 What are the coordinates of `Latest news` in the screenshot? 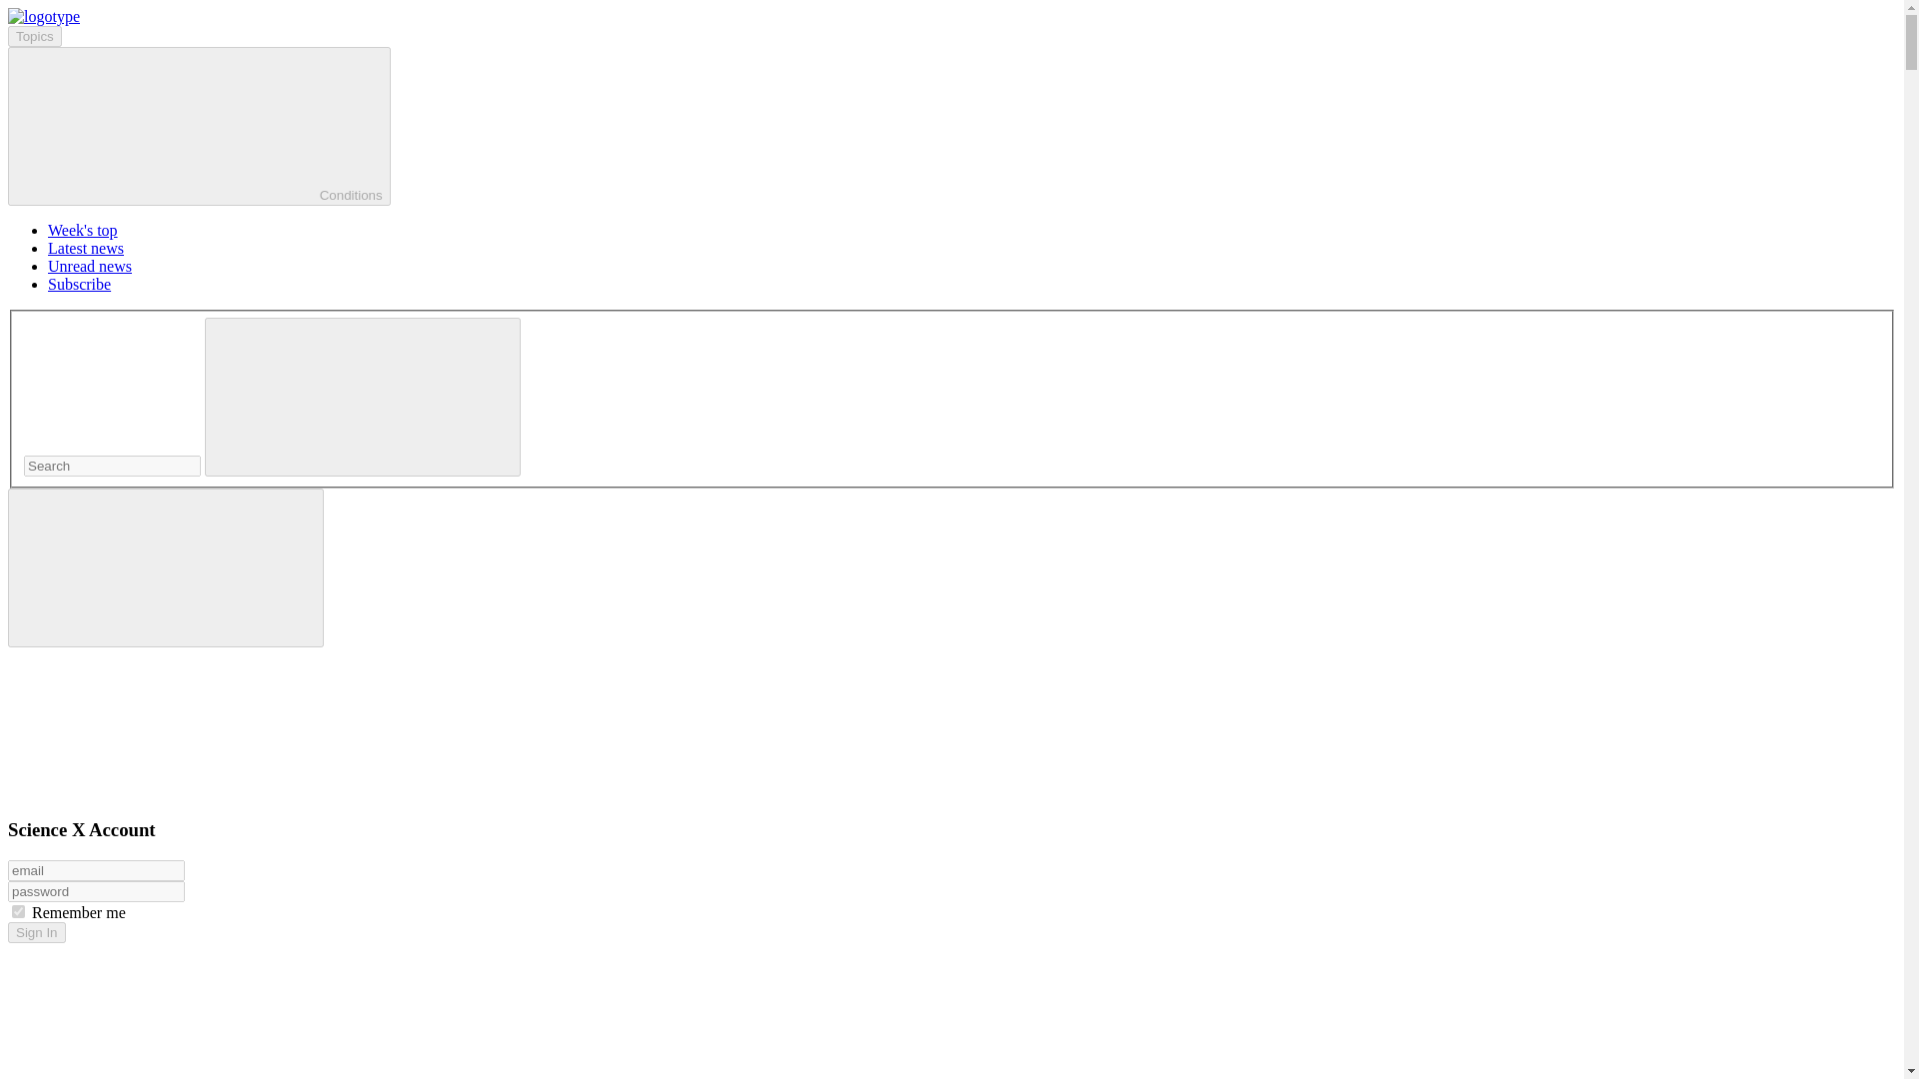 It's located at (86, 248).